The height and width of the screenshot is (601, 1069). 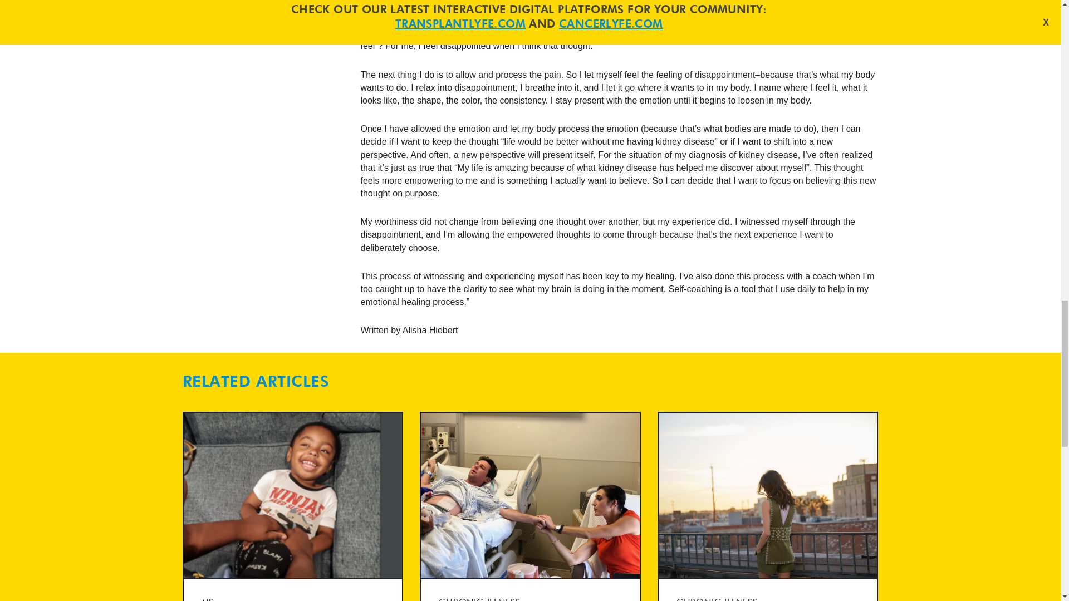 What do you see at coordinates (293, 506) in the screenshot?
I see `Tantrums and Toddlers and Flares, Oh My!` at bounding box center [293, 506].